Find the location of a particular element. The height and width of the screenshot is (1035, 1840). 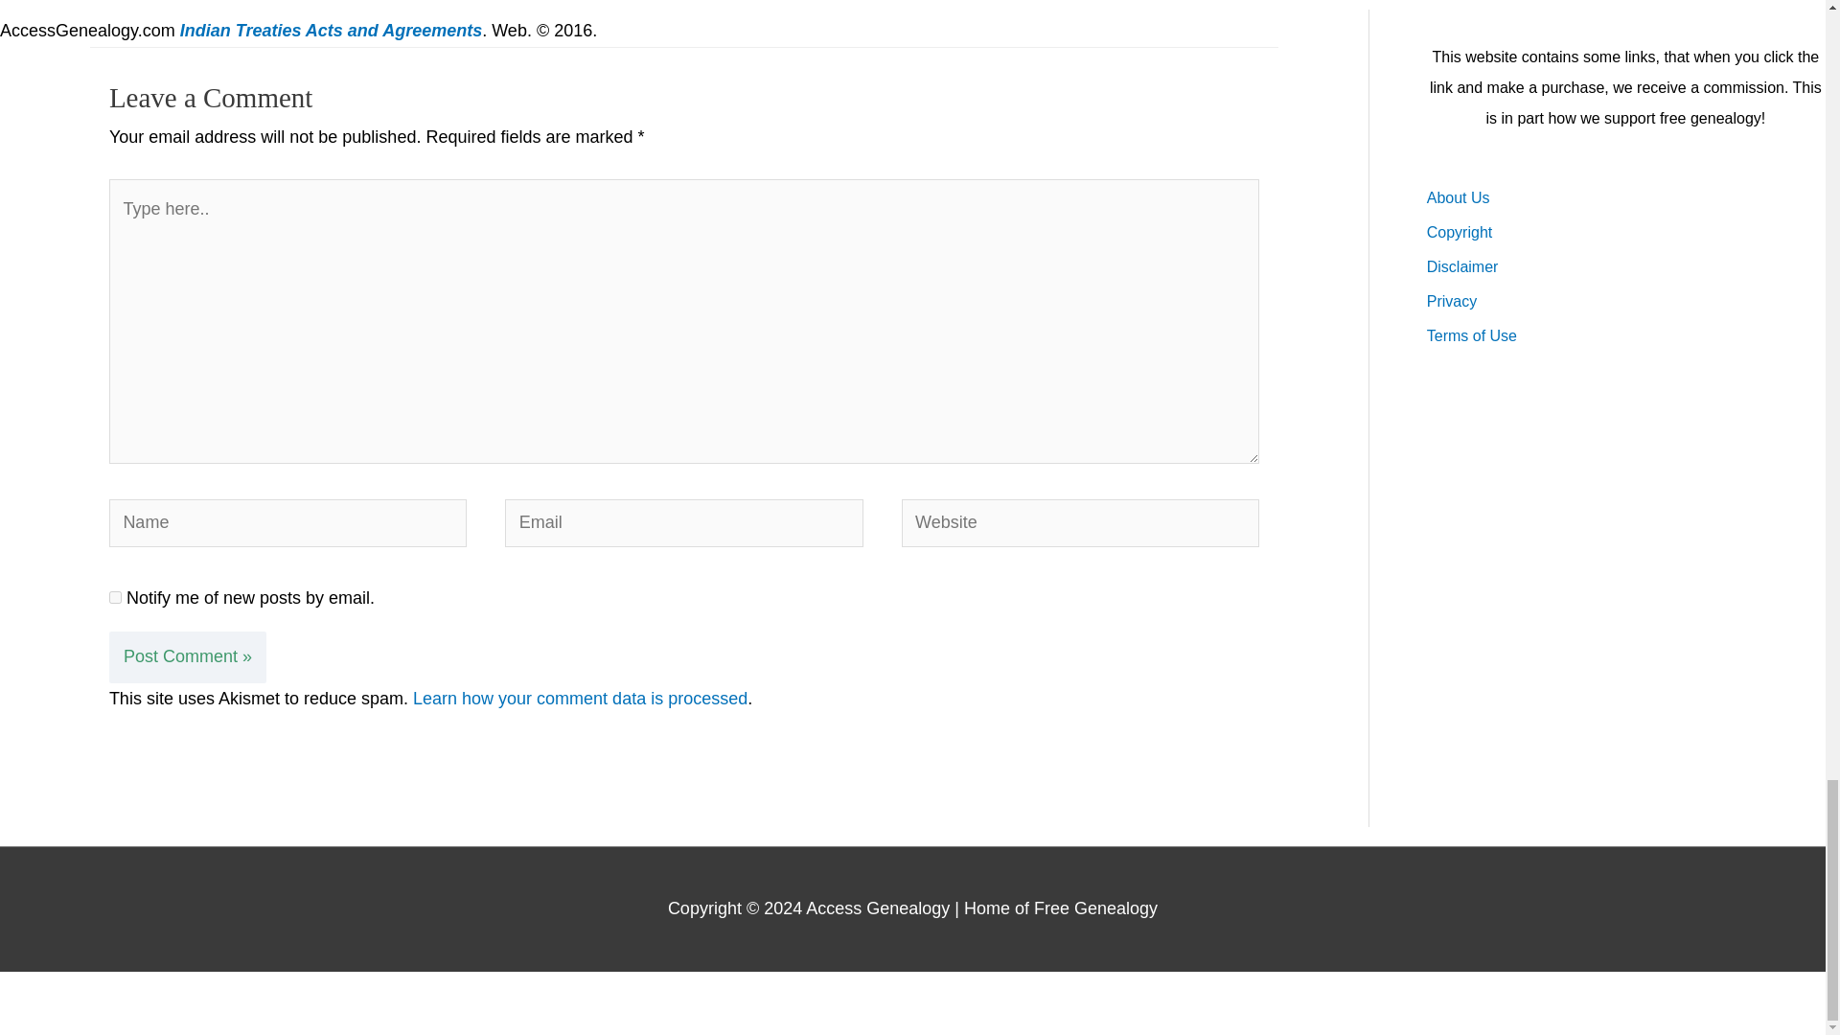

Learn how your comment data is processed is located at coordinates (579, 698).